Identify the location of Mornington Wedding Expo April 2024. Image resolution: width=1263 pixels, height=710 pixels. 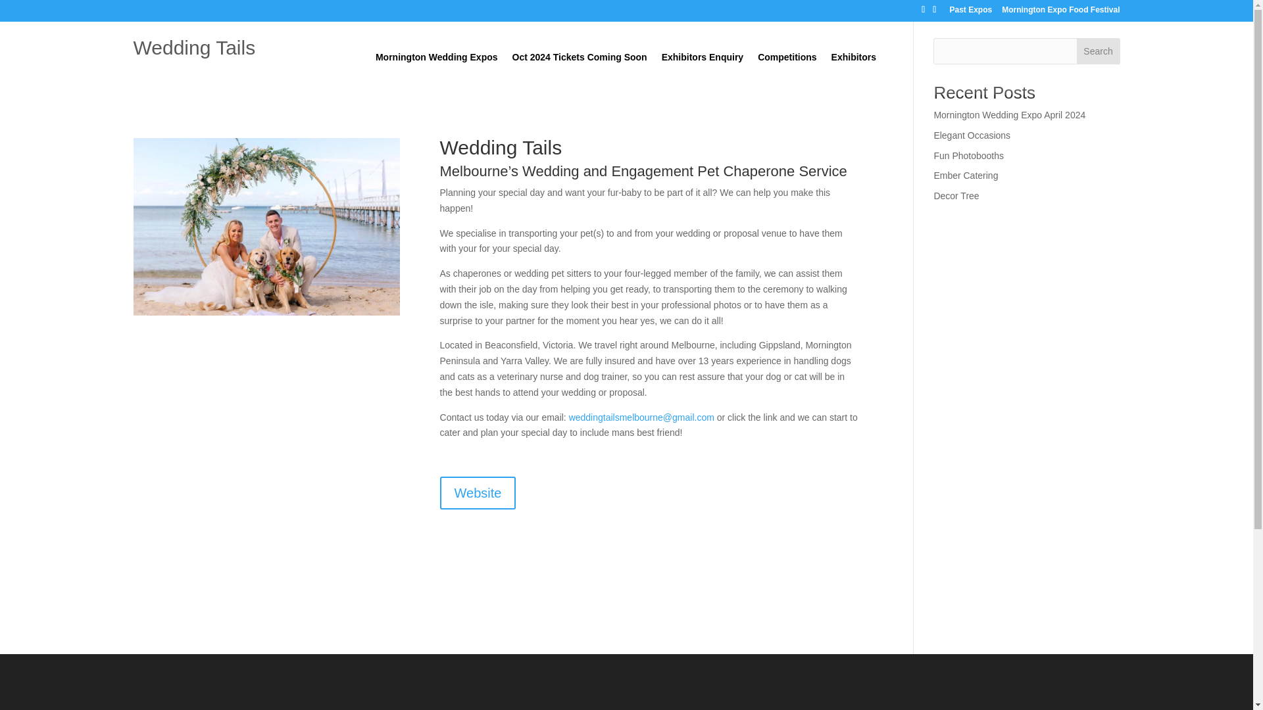
(1009, 114).